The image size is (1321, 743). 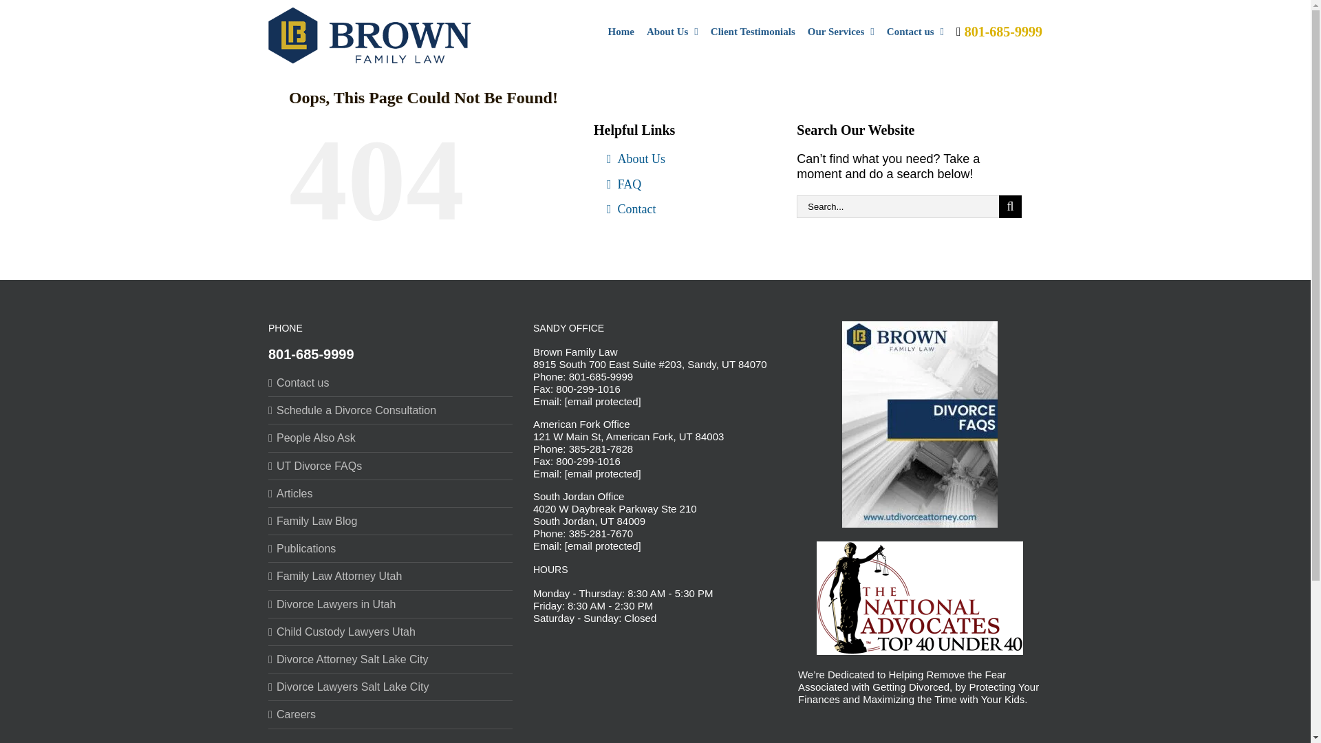 What do you see at coordinates (391, 678) in the screenshot?
I see `Divorce Lawyers Salt Lake City` at bounding box center [391, 678].